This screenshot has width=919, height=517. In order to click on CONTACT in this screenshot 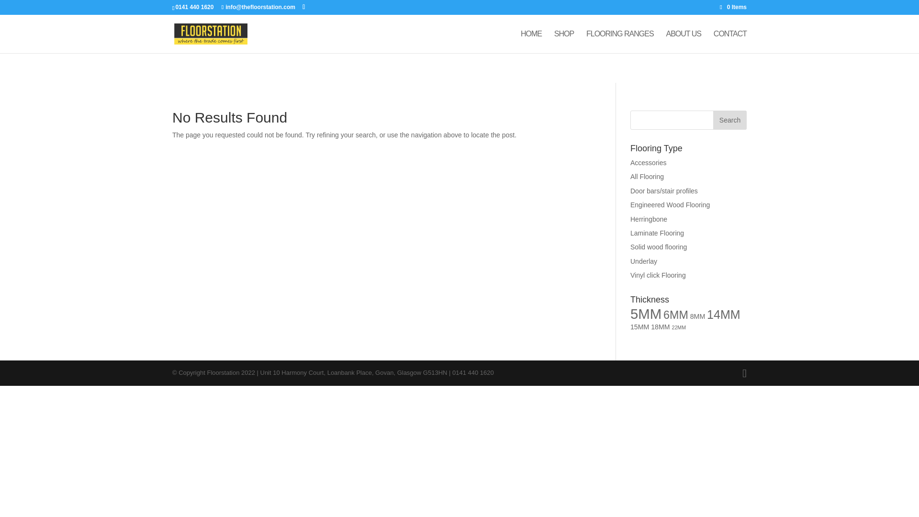, I will do `click(730, 42)`.